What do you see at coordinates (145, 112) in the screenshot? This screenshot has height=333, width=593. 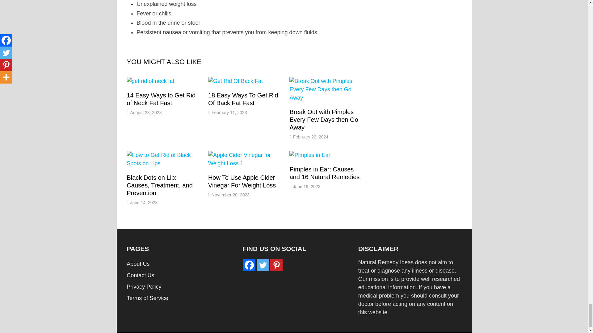 I see `August 23, 2023` at bounding box center [145, 112].